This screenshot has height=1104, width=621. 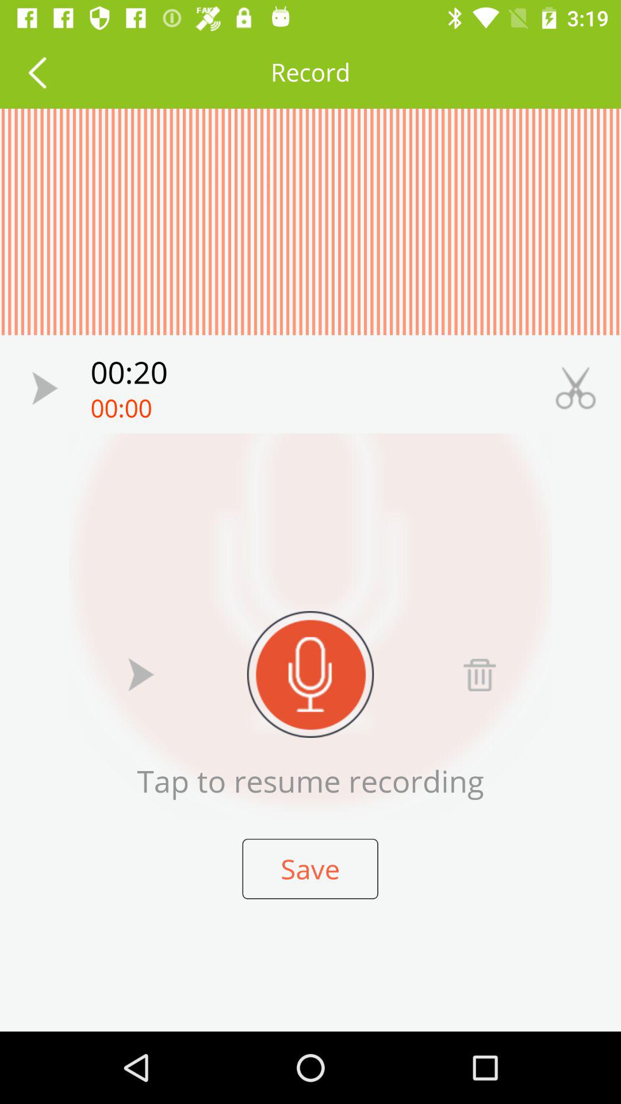 I want to click on click to trim, so click(x=576, y=388).